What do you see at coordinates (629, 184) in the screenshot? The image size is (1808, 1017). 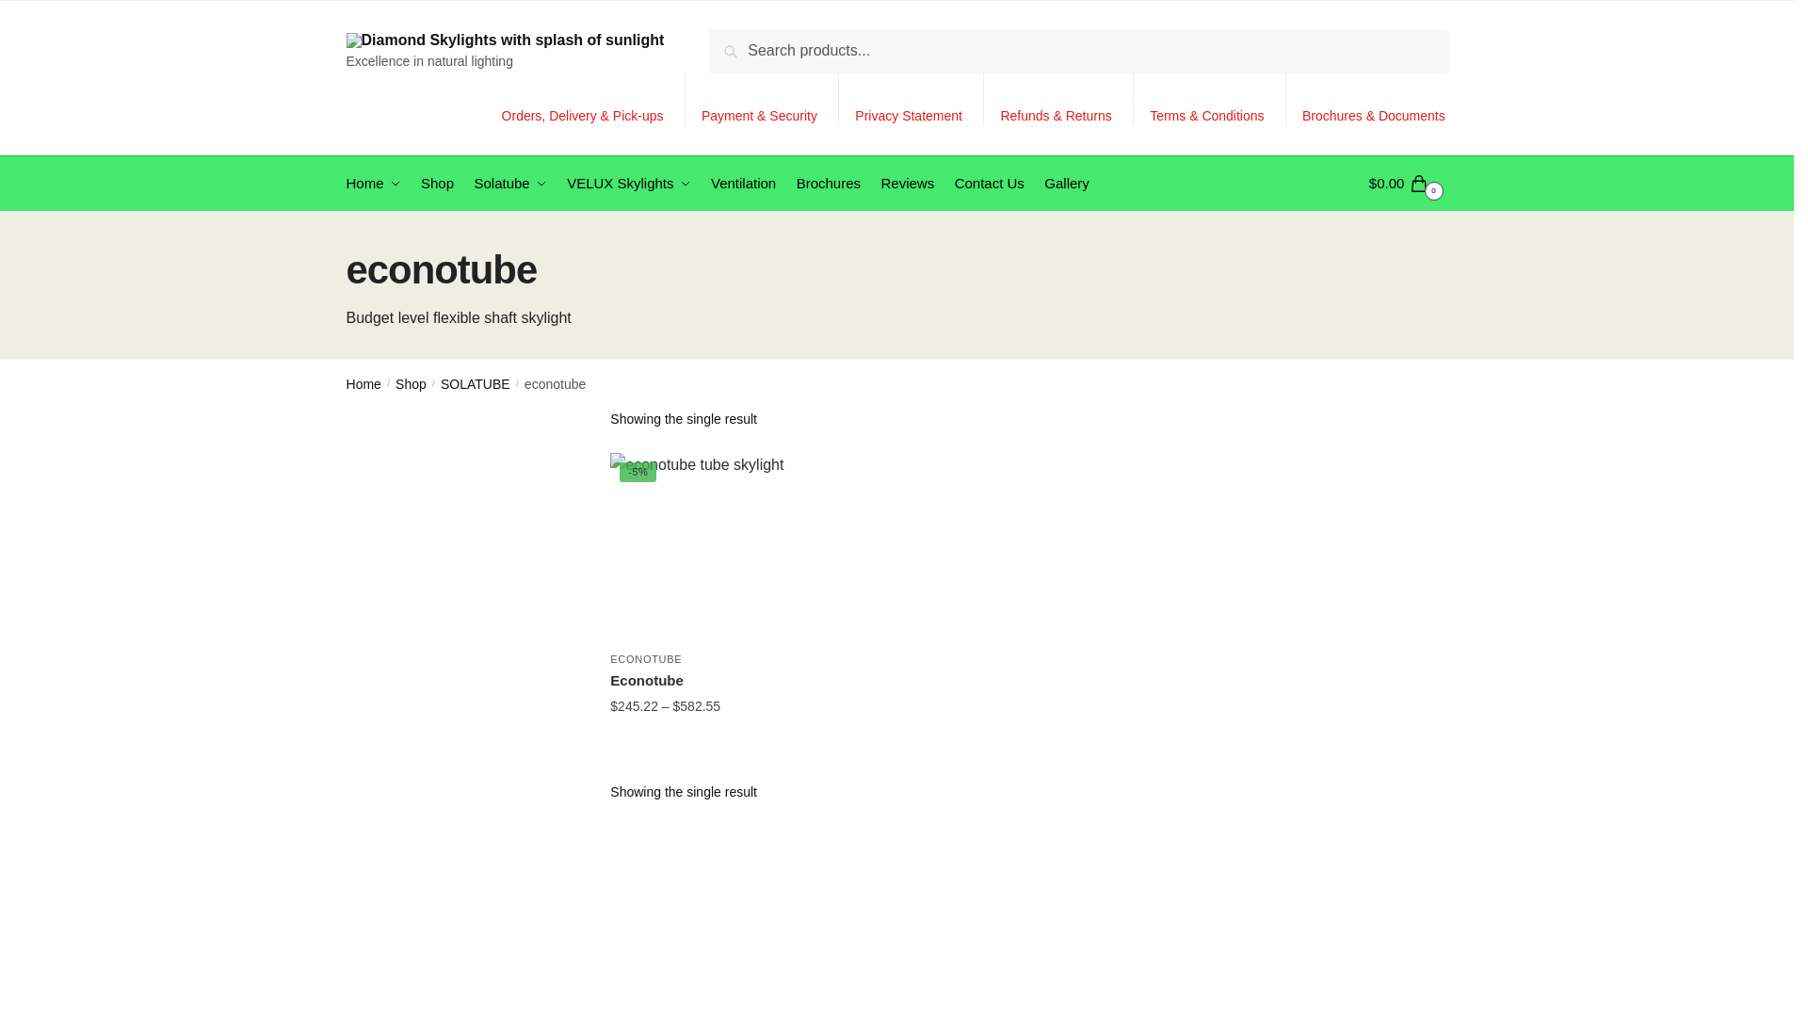 I see `VELUX Skylights` at bounding box center [629, 184].